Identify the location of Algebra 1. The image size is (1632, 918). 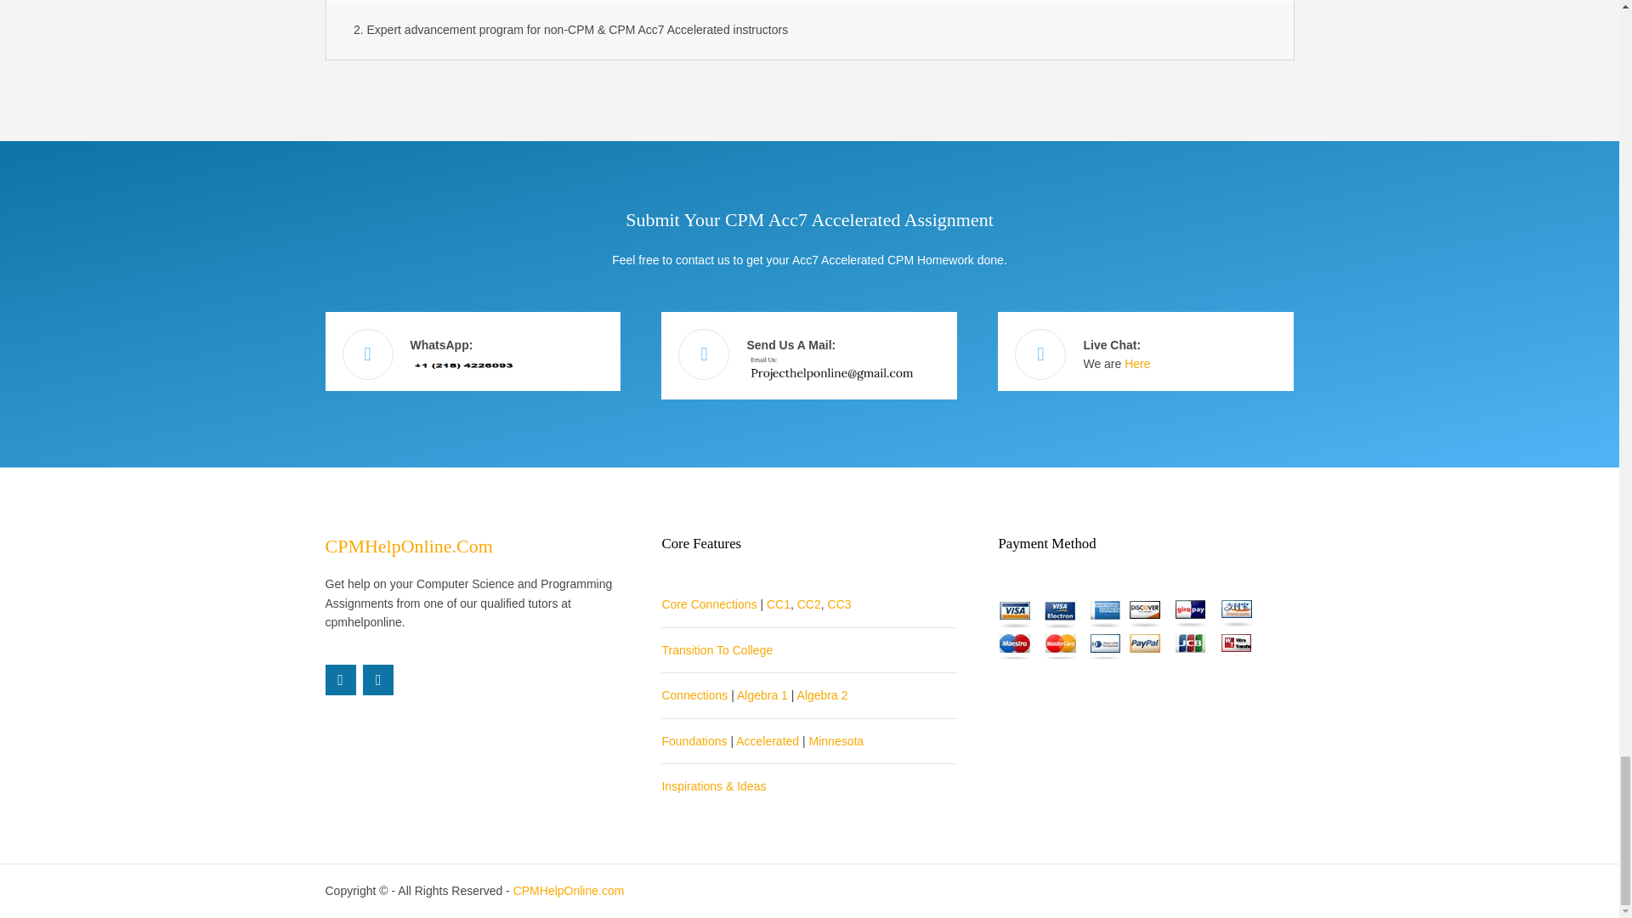
(762, 695).